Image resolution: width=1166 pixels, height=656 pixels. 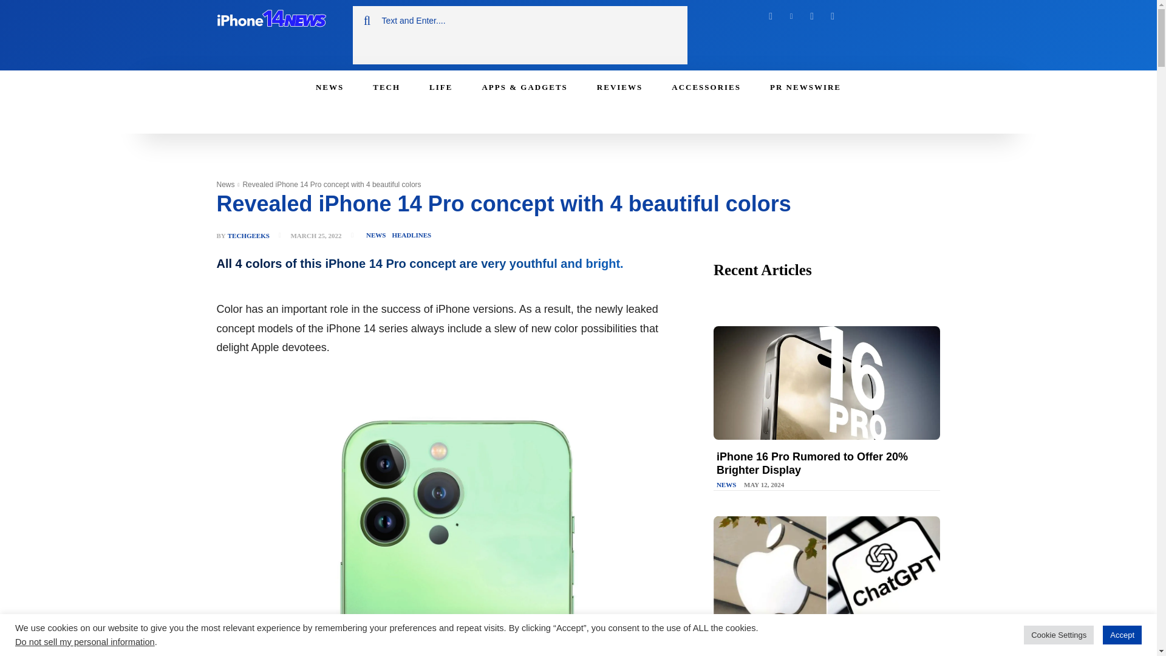 What do you see at coordinates (441, 87) in the screenshot?
I see `LIFE` at bounding box center [441, 87].